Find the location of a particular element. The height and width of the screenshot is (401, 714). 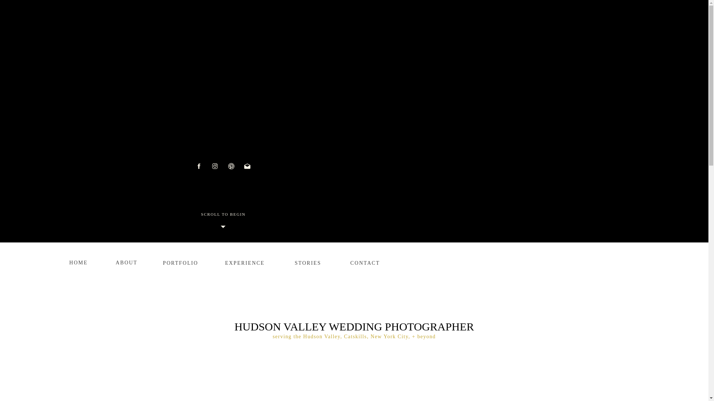

EXPERIENCE is located at coordinates (245, 261).